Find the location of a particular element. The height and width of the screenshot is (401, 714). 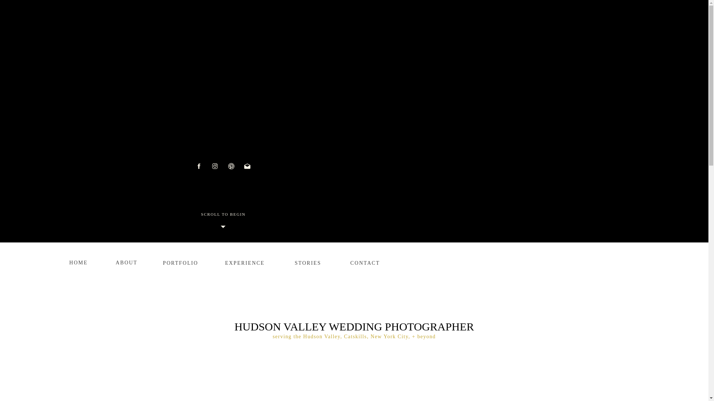

EXPERIENCE is located at coordinates (245, 261).